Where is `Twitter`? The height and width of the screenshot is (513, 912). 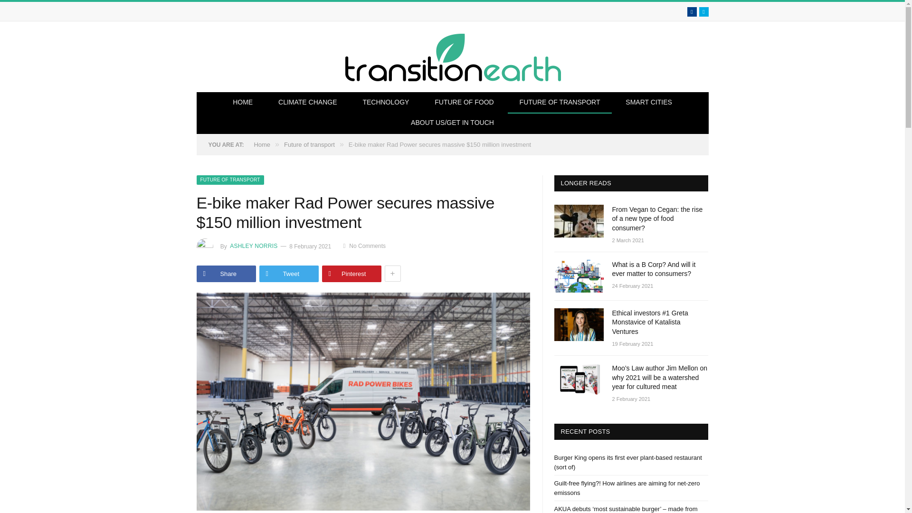
Twitter is located at coordinates (704, 11).